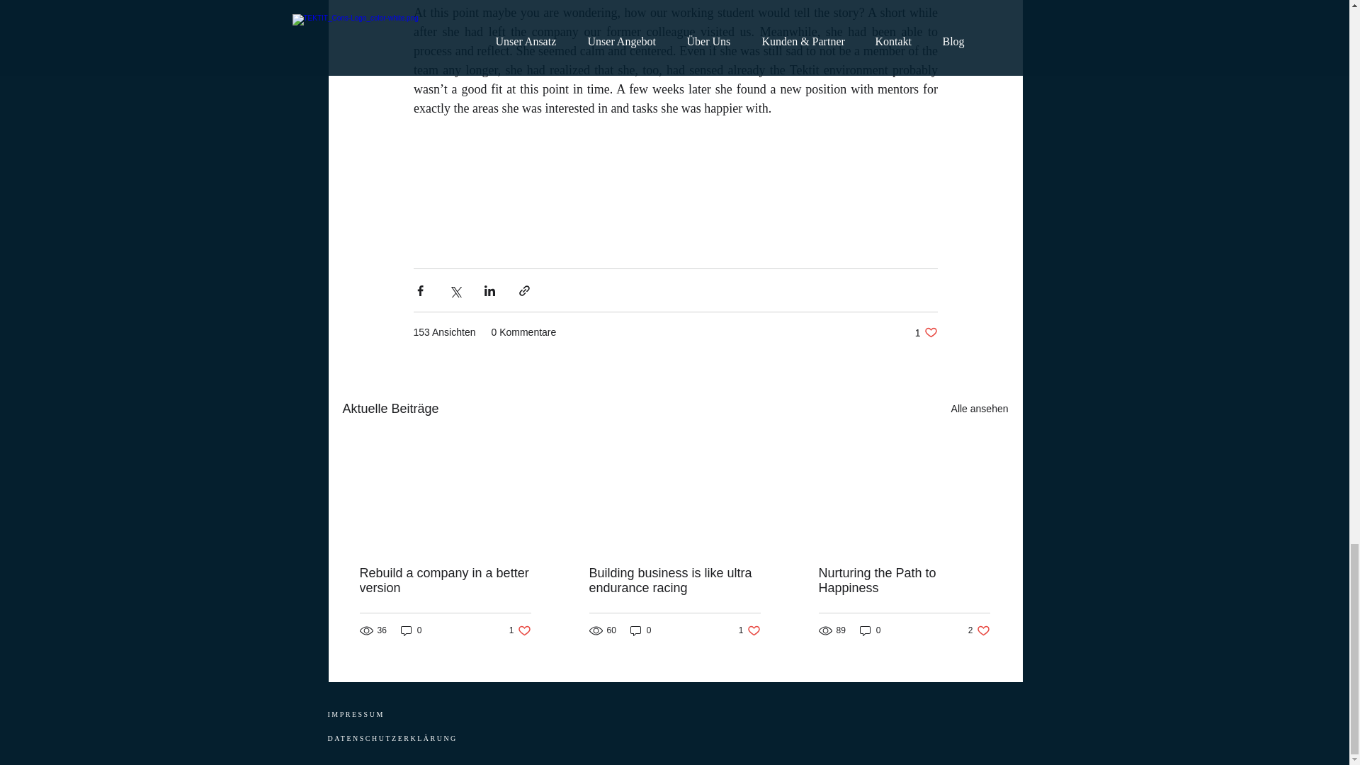 The height and width of the screenshot is (765, 1360). I want to click on Building business is like ultra endurance racing, so click(674, 581).